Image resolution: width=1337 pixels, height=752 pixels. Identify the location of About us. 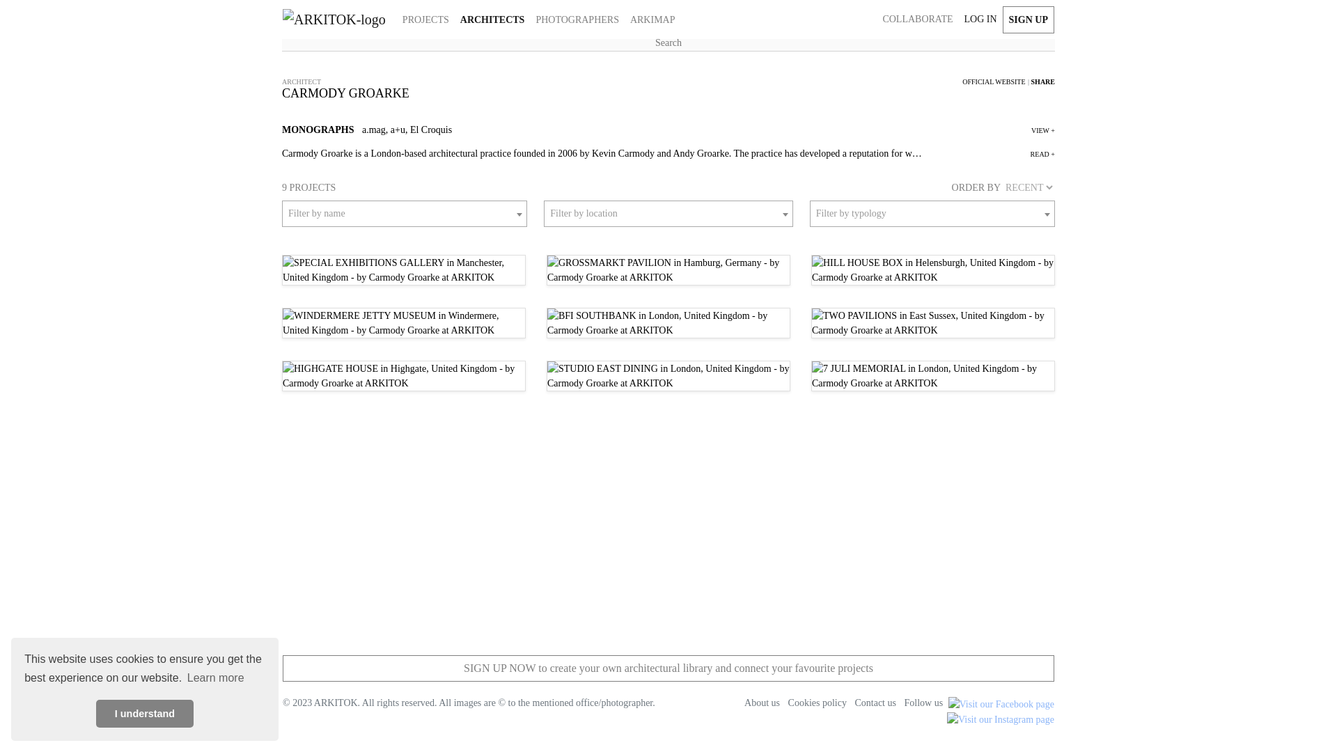
(759, 703).